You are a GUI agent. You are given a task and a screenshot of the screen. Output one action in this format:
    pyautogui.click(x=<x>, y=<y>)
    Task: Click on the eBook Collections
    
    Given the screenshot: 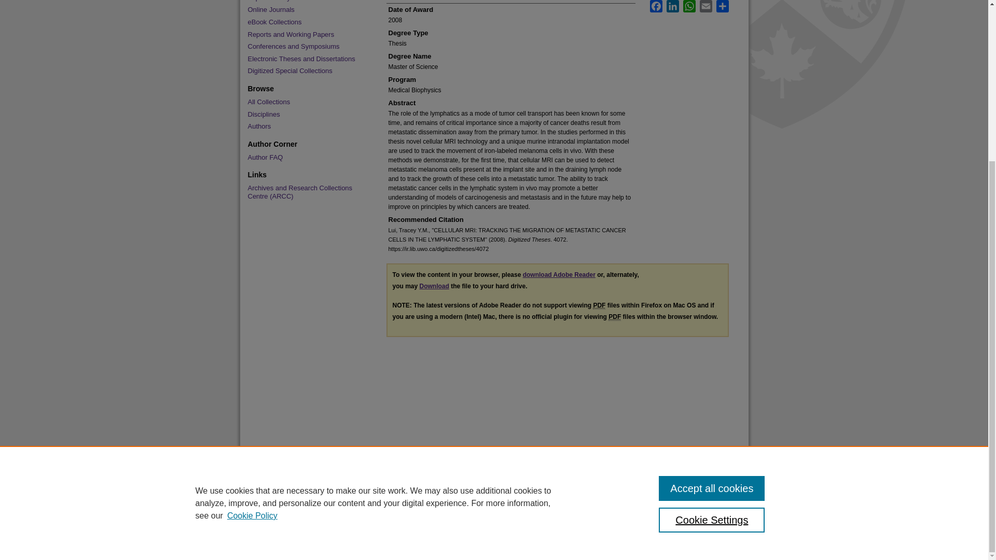 What is the action you would take?
    pyautogui.click(x=306, y=22)
    